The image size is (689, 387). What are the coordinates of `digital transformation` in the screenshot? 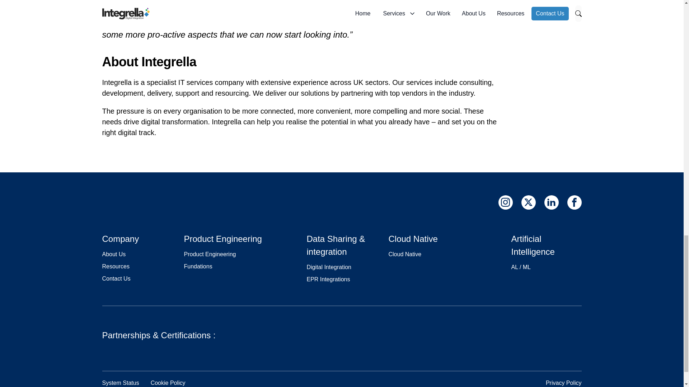 It's located at (174, 122).